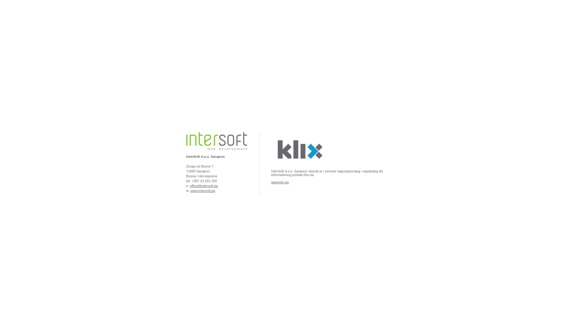 The image size is (586, 329). What do you see at coordinates (203, 191) in the screenshot?
I see `www.intersoft.ba` at bounding box center [203, 191].